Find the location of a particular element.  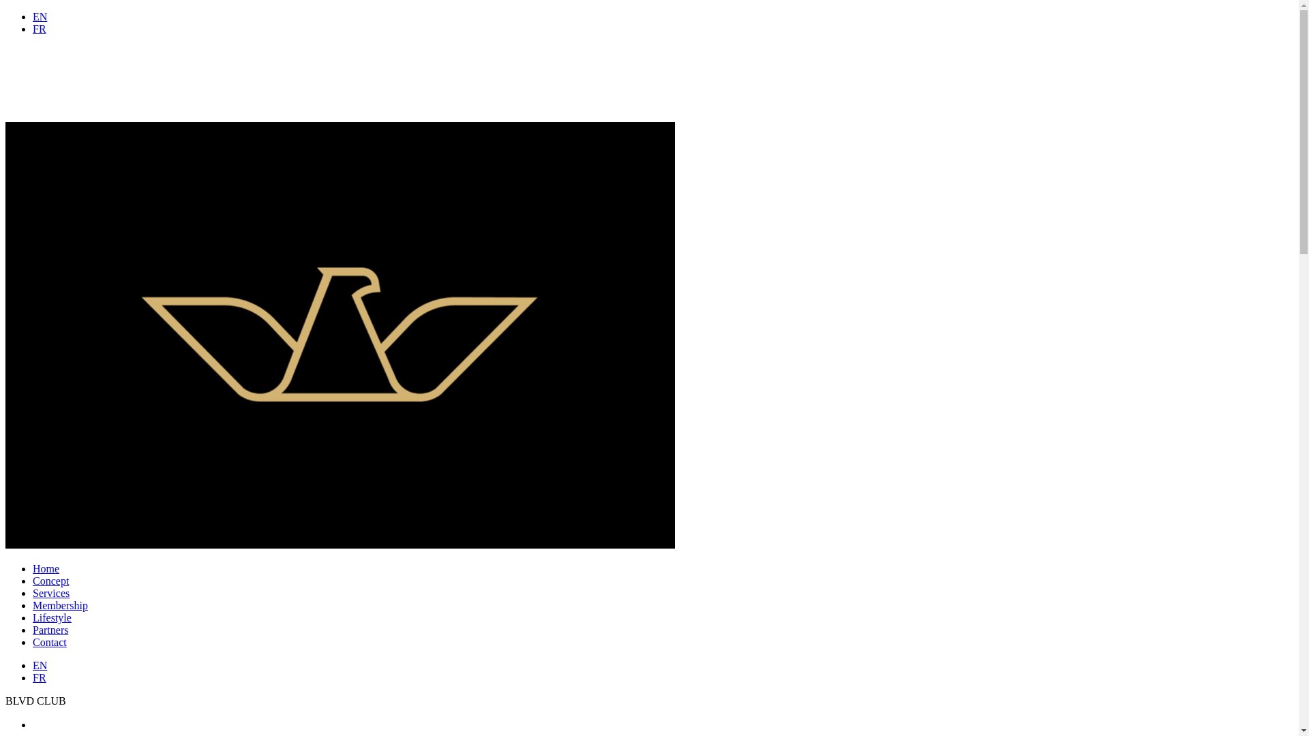

Contact is located at coordinates (50, 642).